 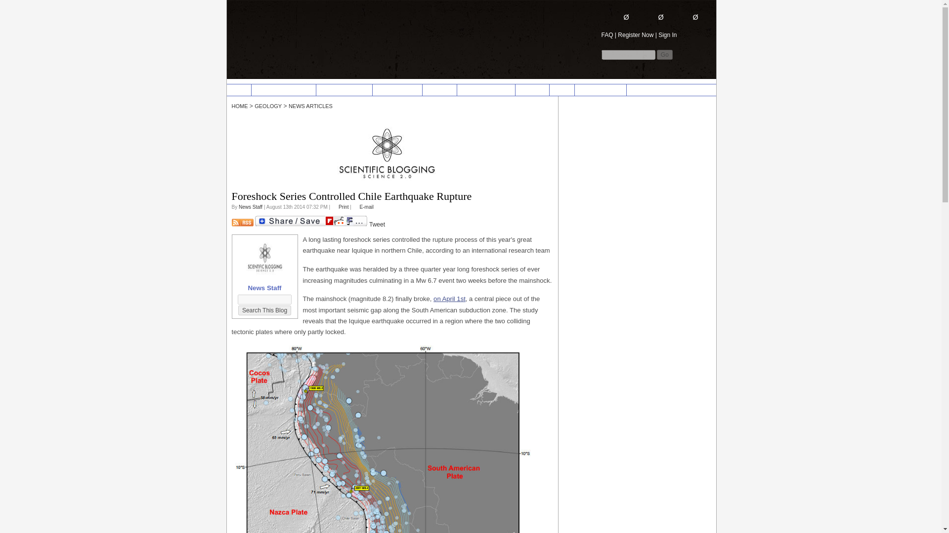 What do you see at coordinates (628, 54) in the screenshot?
I see `Enter the terms you wish to search for.` at bounding box center [628, 54].